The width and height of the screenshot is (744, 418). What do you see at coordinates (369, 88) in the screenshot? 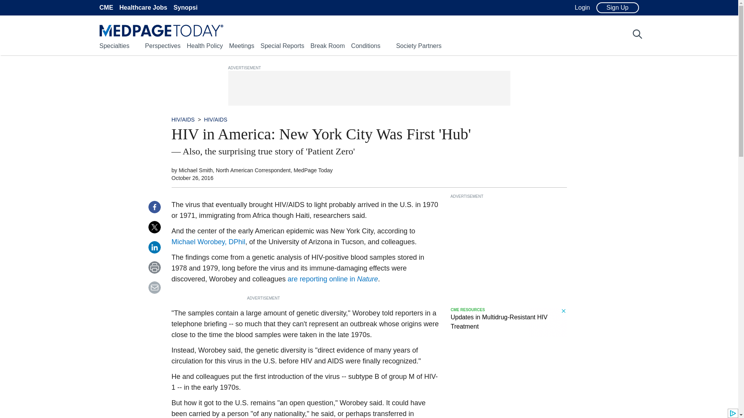
I see `3rd party ad content` at bounding box center [369, 88].